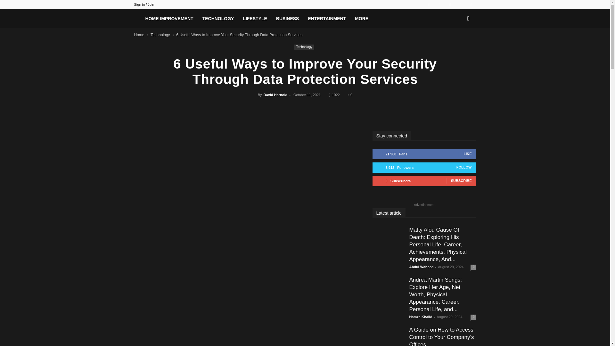  Describe the element at coordinates (218, 19) in the screenshot. I see `TECHNOLOGY` at that location.